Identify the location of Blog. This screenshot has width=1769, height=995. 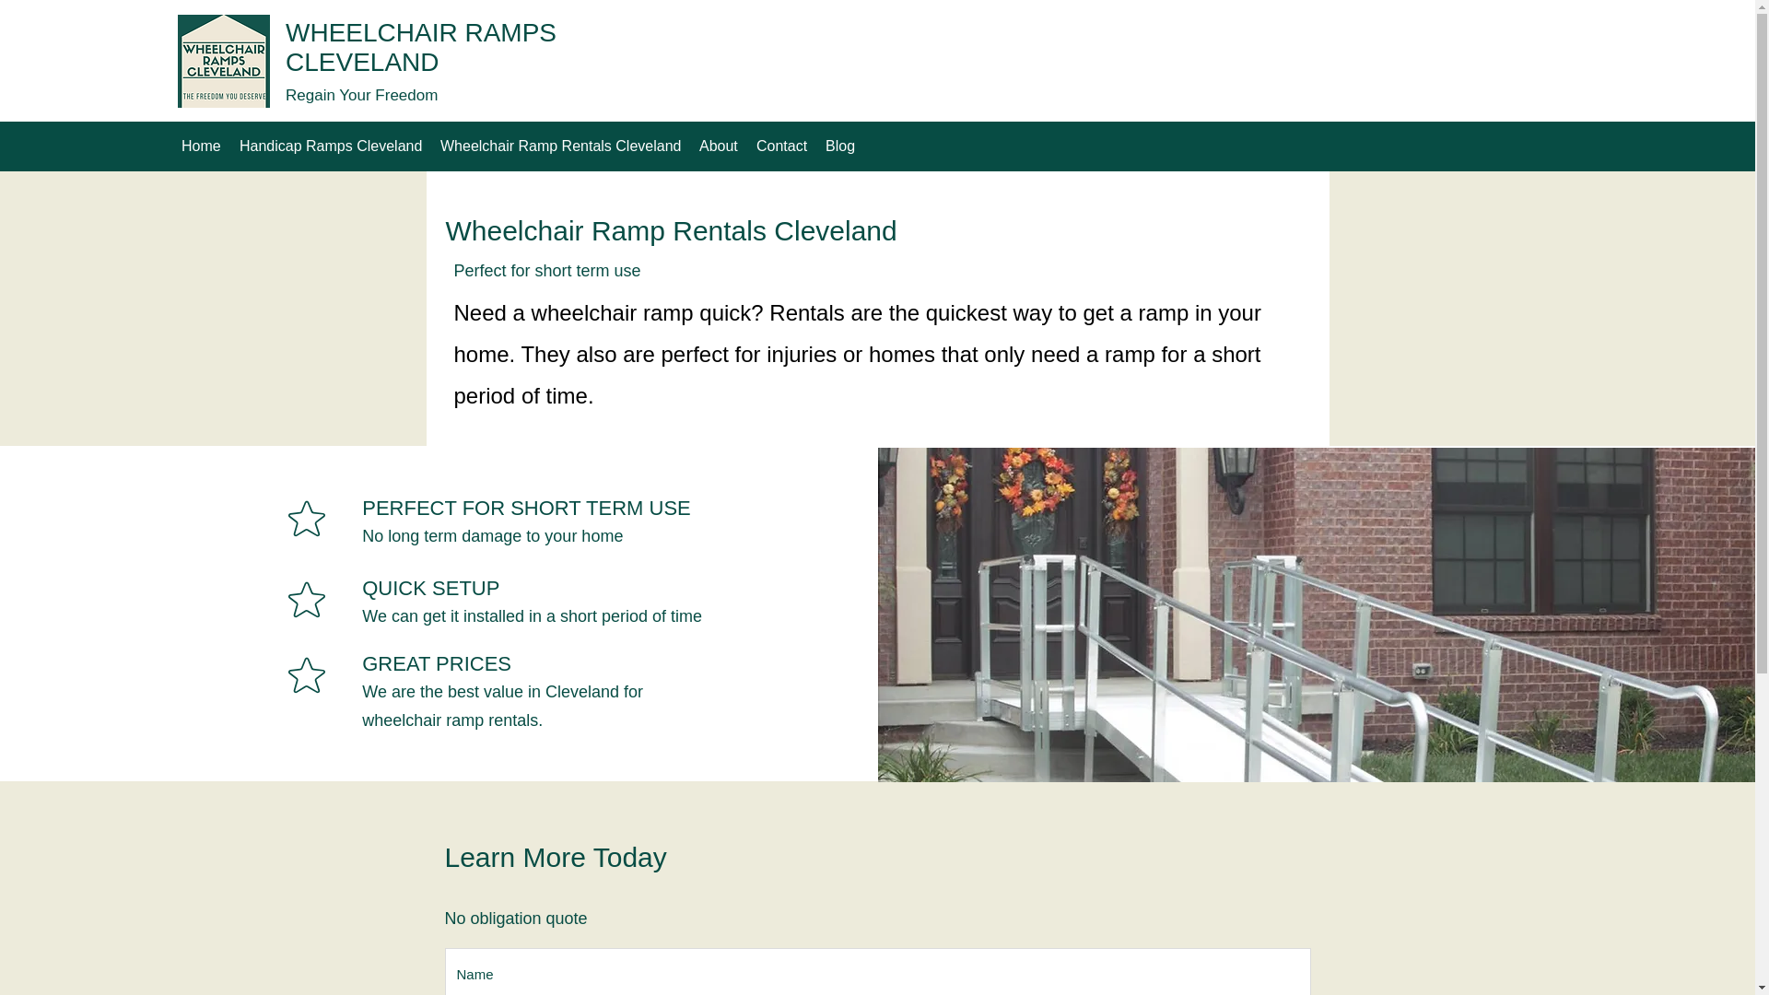
(840, 146).